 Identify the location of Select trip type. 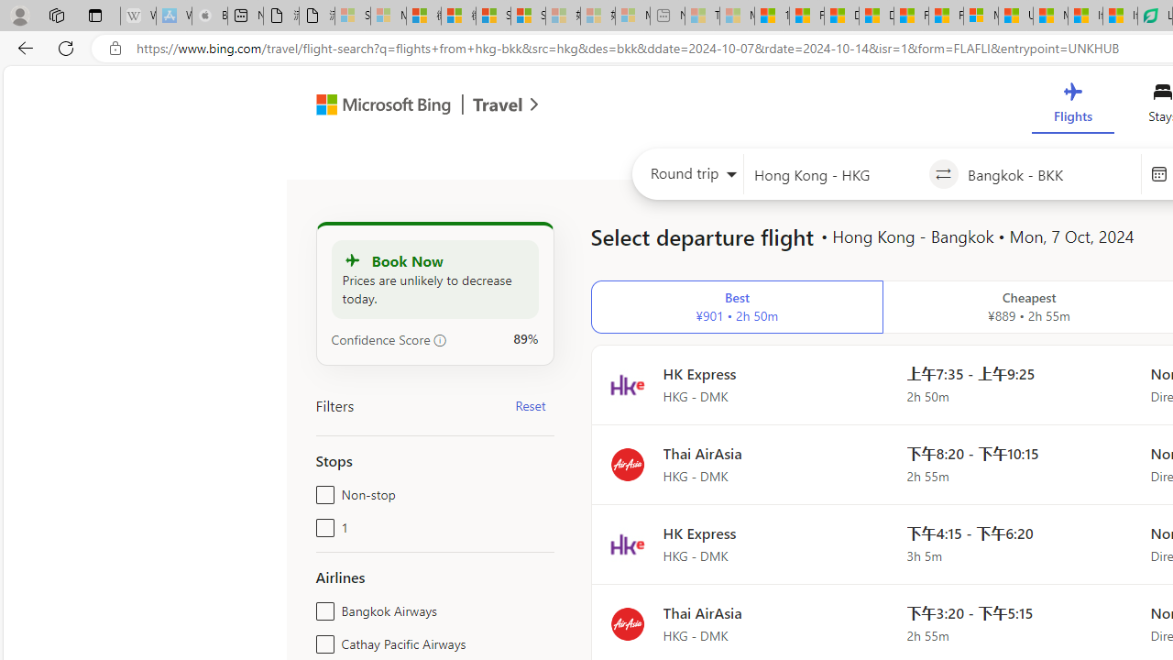
(687, 178).